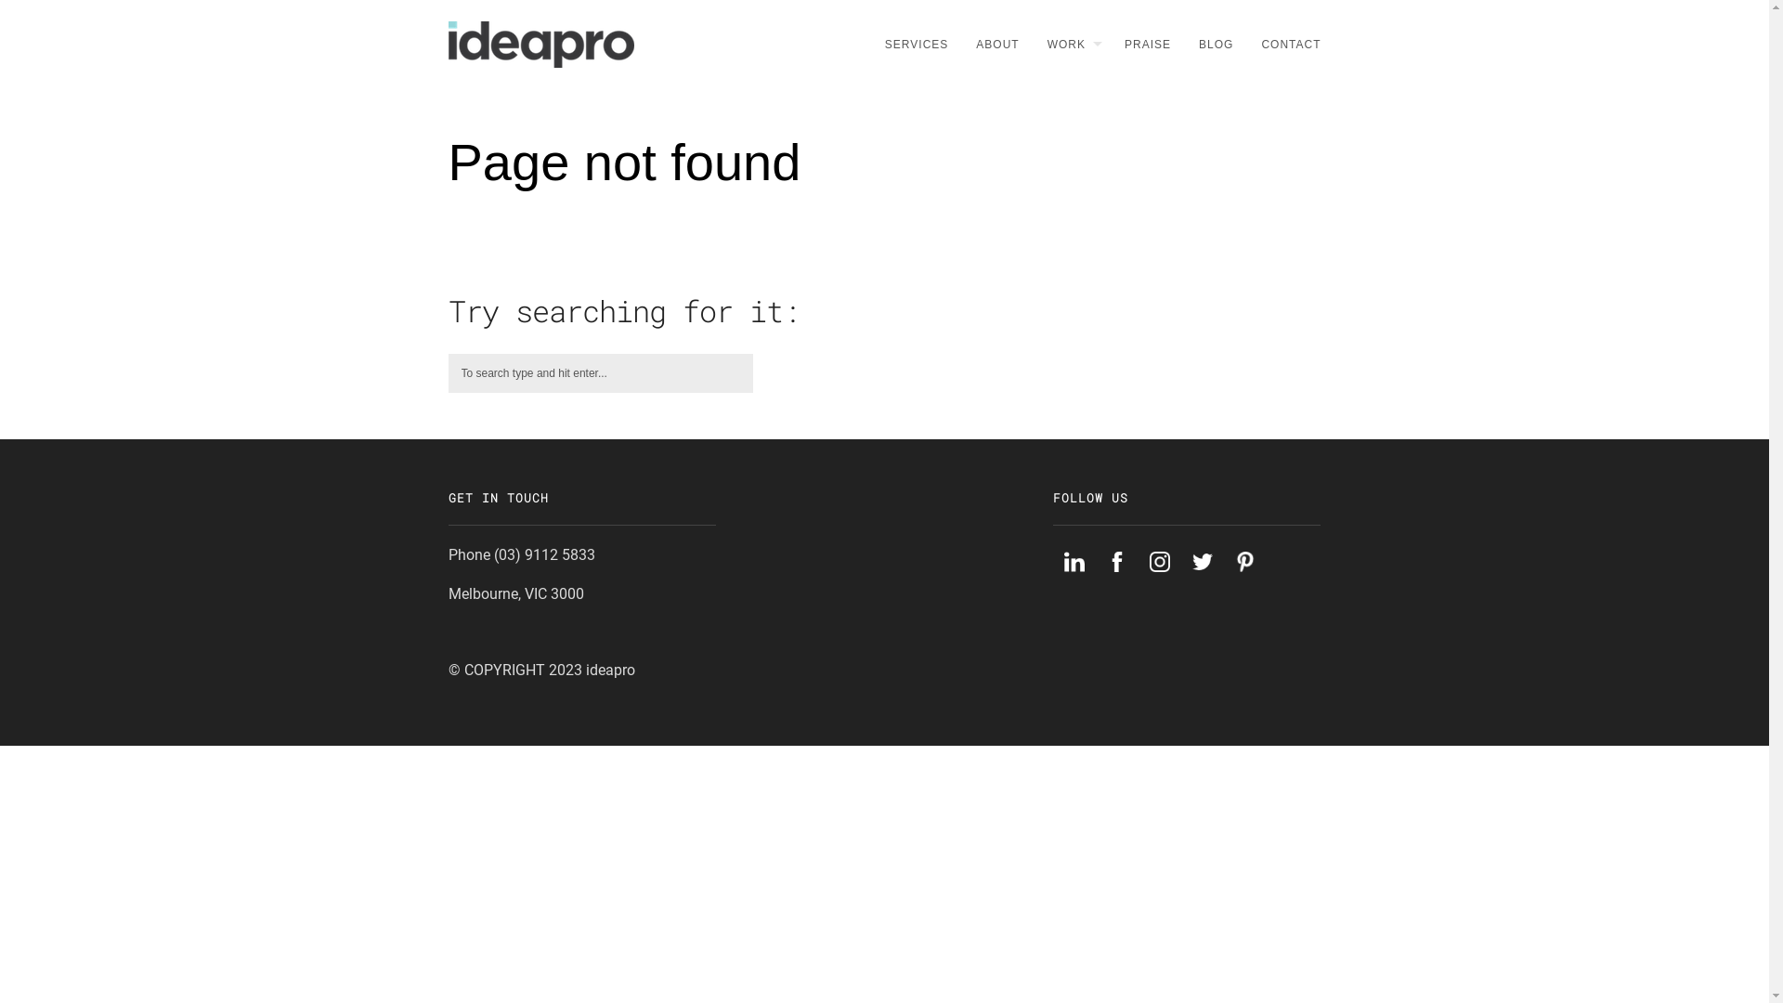 This screenshot has height=1003, width=1783. I want to click on CONTACT, so click(1283, 45).